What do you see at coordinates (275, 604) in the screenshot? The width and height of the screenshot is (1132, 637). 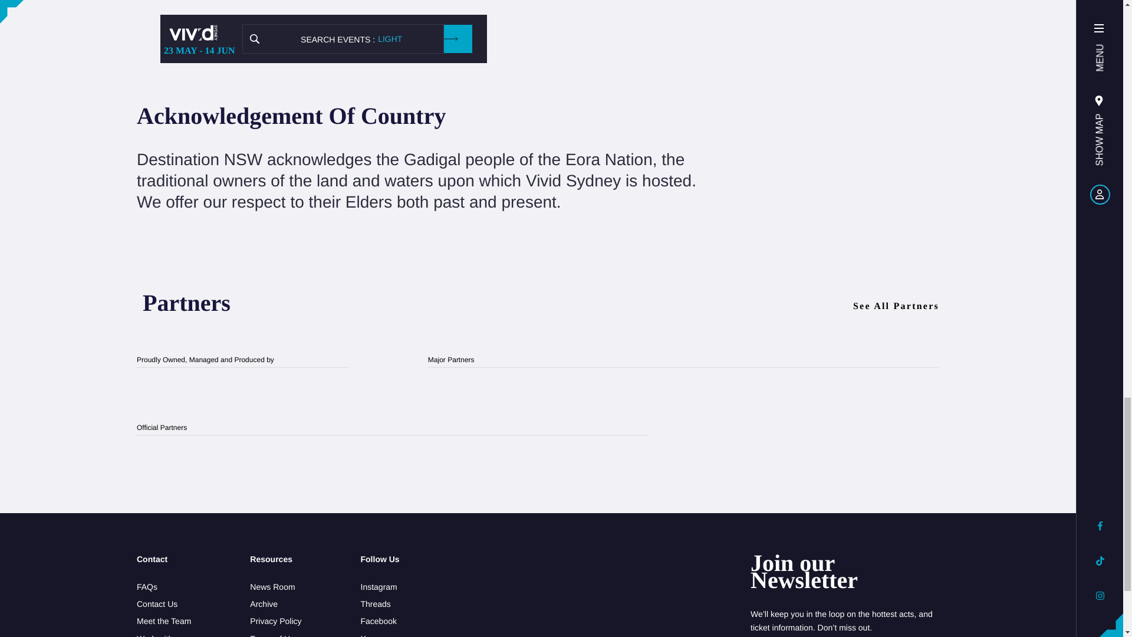 I see `Archive` at bounding box center [275, 604].